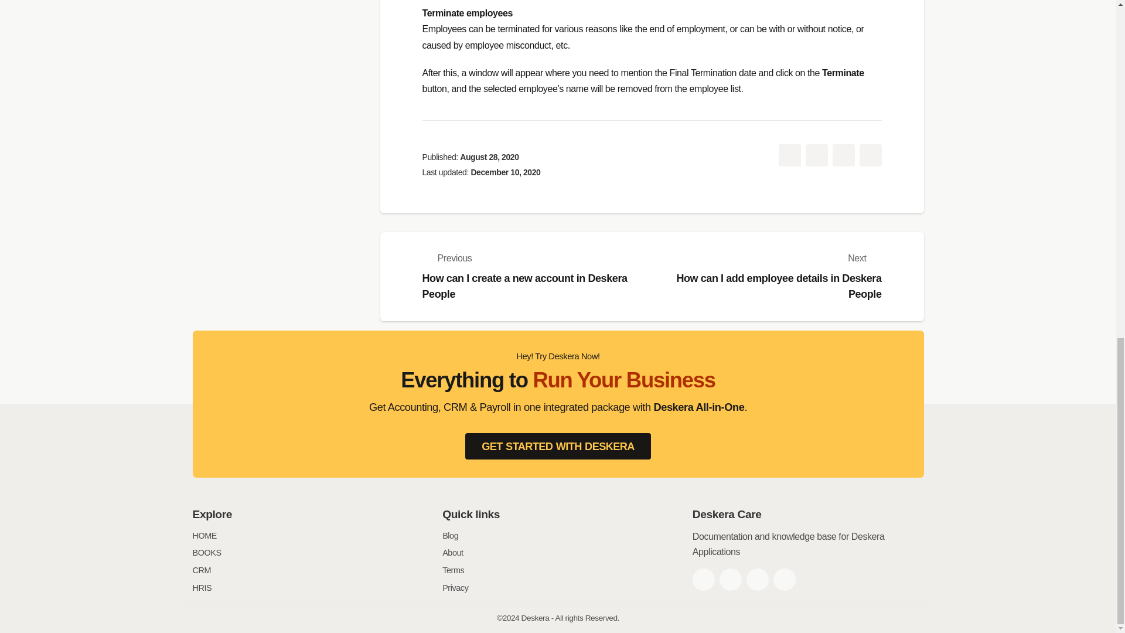 This screenshot has width=1125, height=633. Describe the element at coordinates (784, 579) in the screenshot. I see `Deskera YouTube` at that location.